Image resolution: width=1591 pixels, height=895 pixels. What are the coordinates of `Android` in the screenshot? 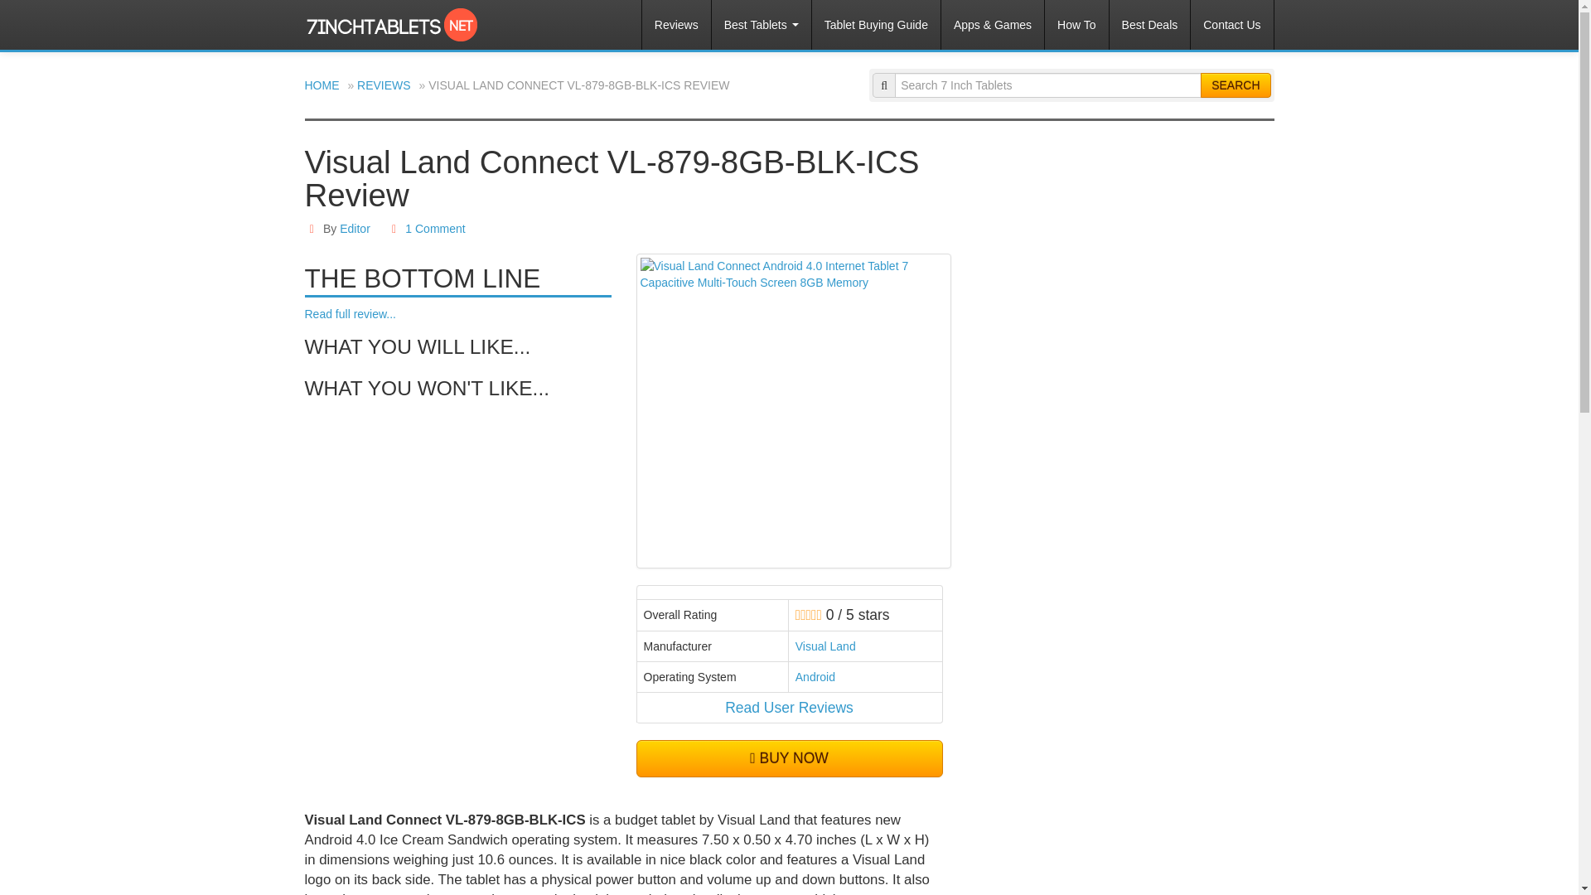 It's located at (815, 676).